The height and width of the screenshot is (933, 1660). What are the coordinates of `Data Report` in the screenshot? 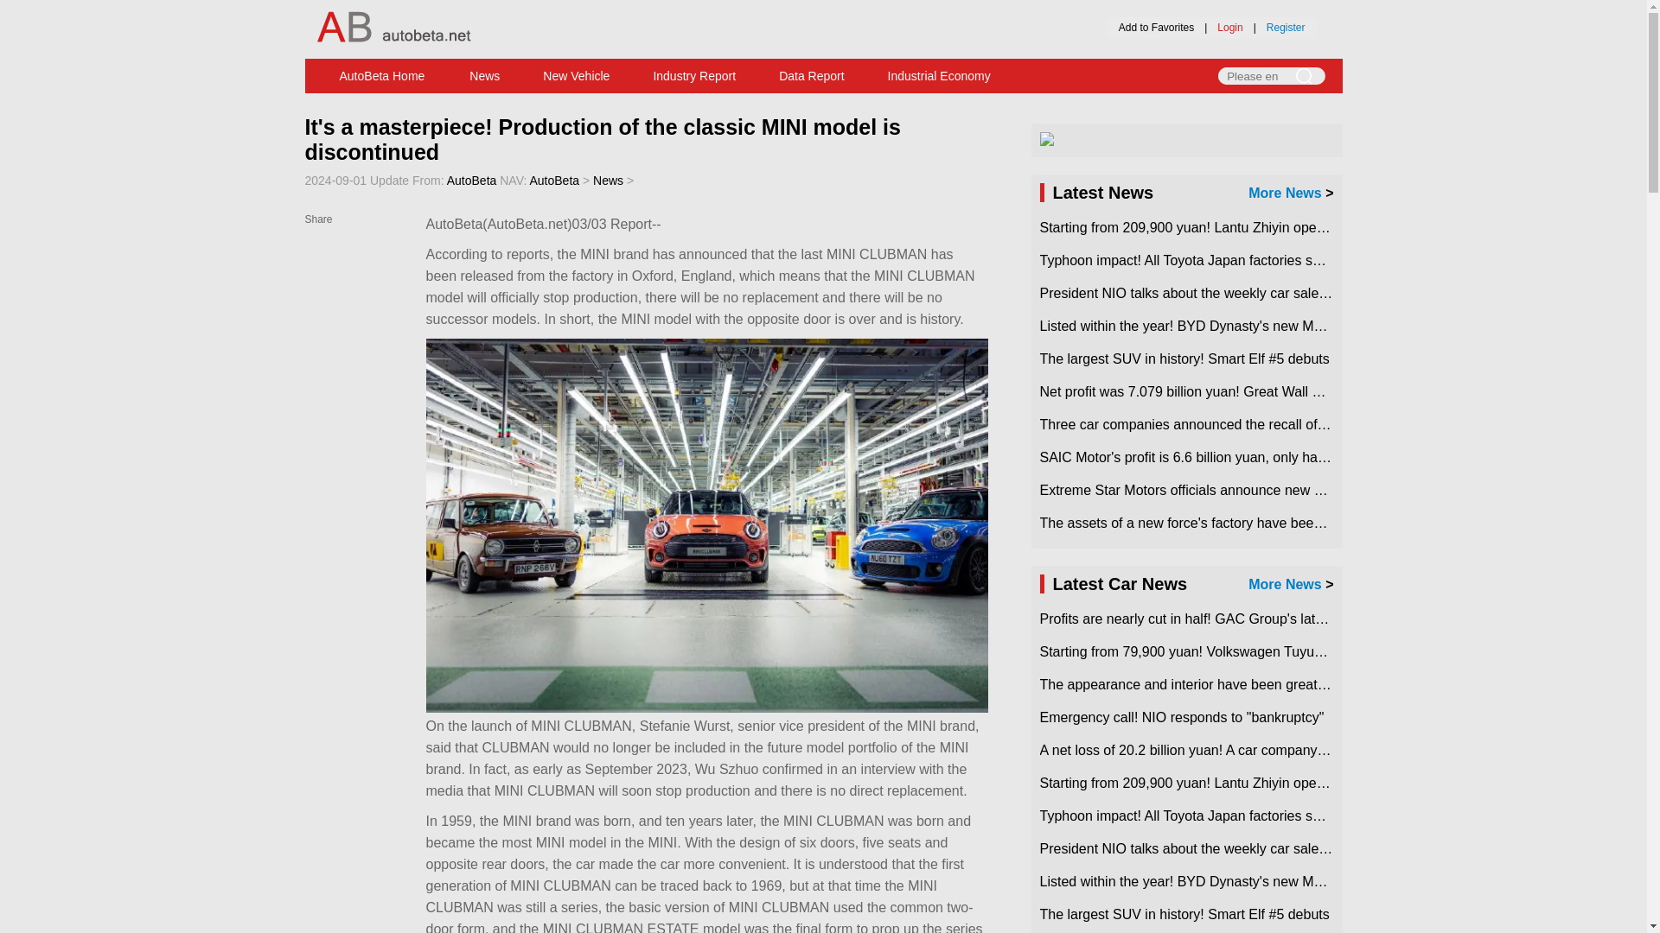 It's located at (811, 76).